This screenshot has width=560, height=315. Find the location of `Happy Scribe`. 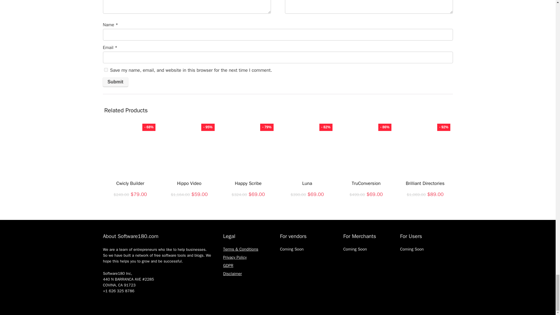

Happy Scribe is located at coordinates (248, 183).